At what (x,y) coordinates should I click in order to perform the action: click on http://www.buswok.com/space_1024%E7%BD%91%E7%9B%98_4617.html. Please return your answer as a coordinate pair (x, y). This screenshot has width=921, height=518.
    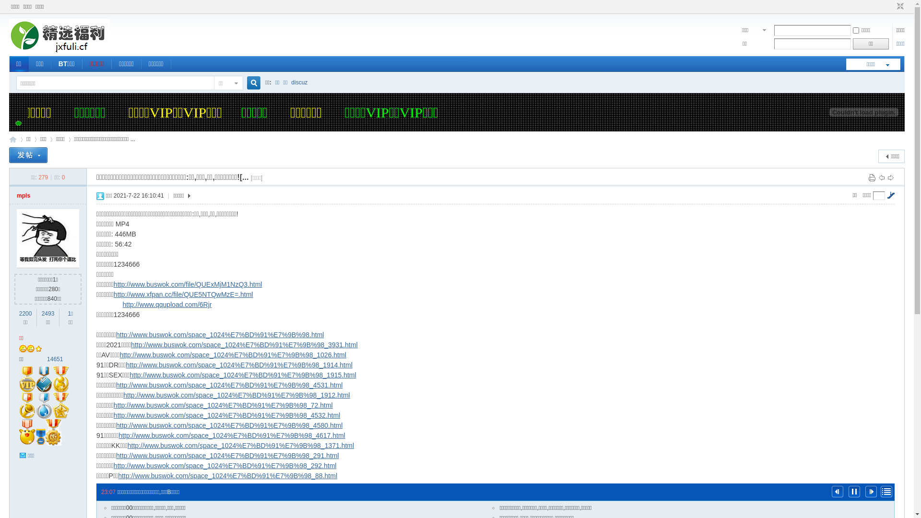
    Looking at the image, I should click on (231, 436).